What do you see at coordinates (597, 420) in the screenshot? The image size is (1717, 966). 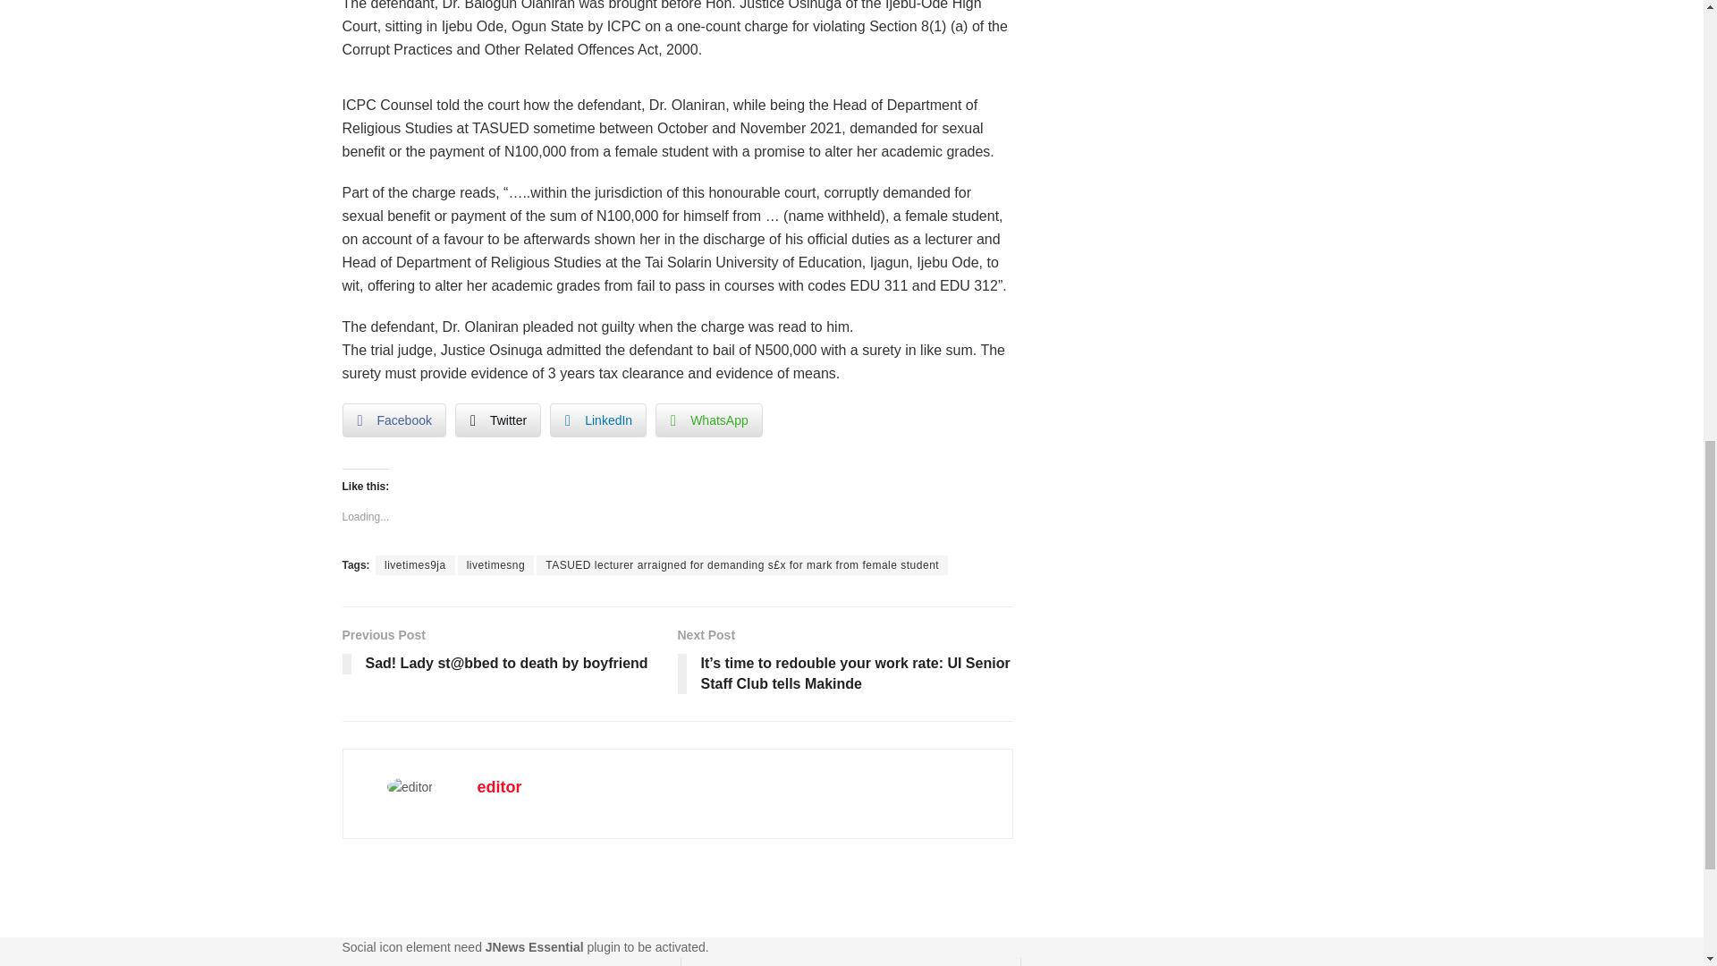 I see `LinkedIn` at bounding box center [597, 420].